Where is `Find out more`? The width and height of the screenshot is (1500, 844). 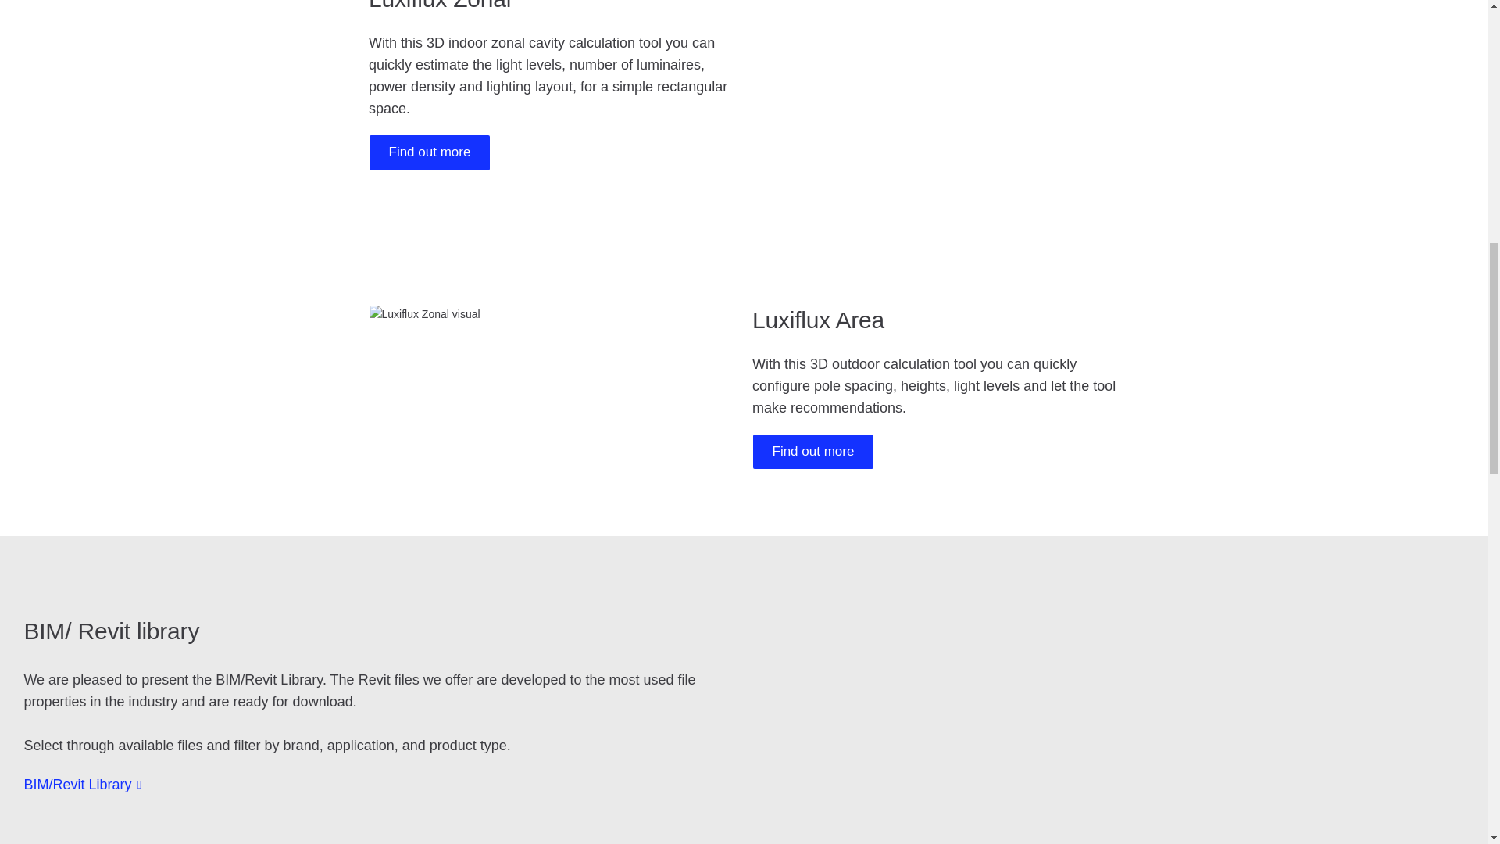
Find out more is located at coordinates (430, 152).